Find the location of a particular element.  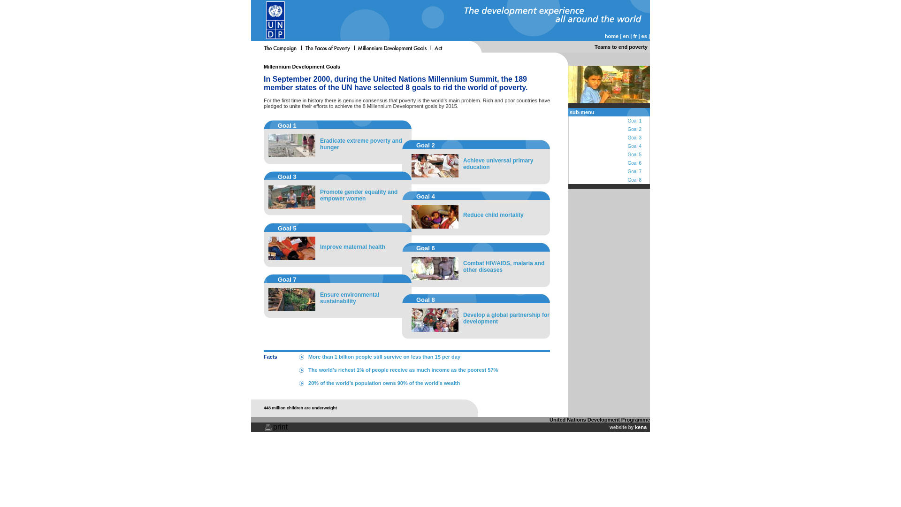

Goal 6 is located at coordinates (634, 163).